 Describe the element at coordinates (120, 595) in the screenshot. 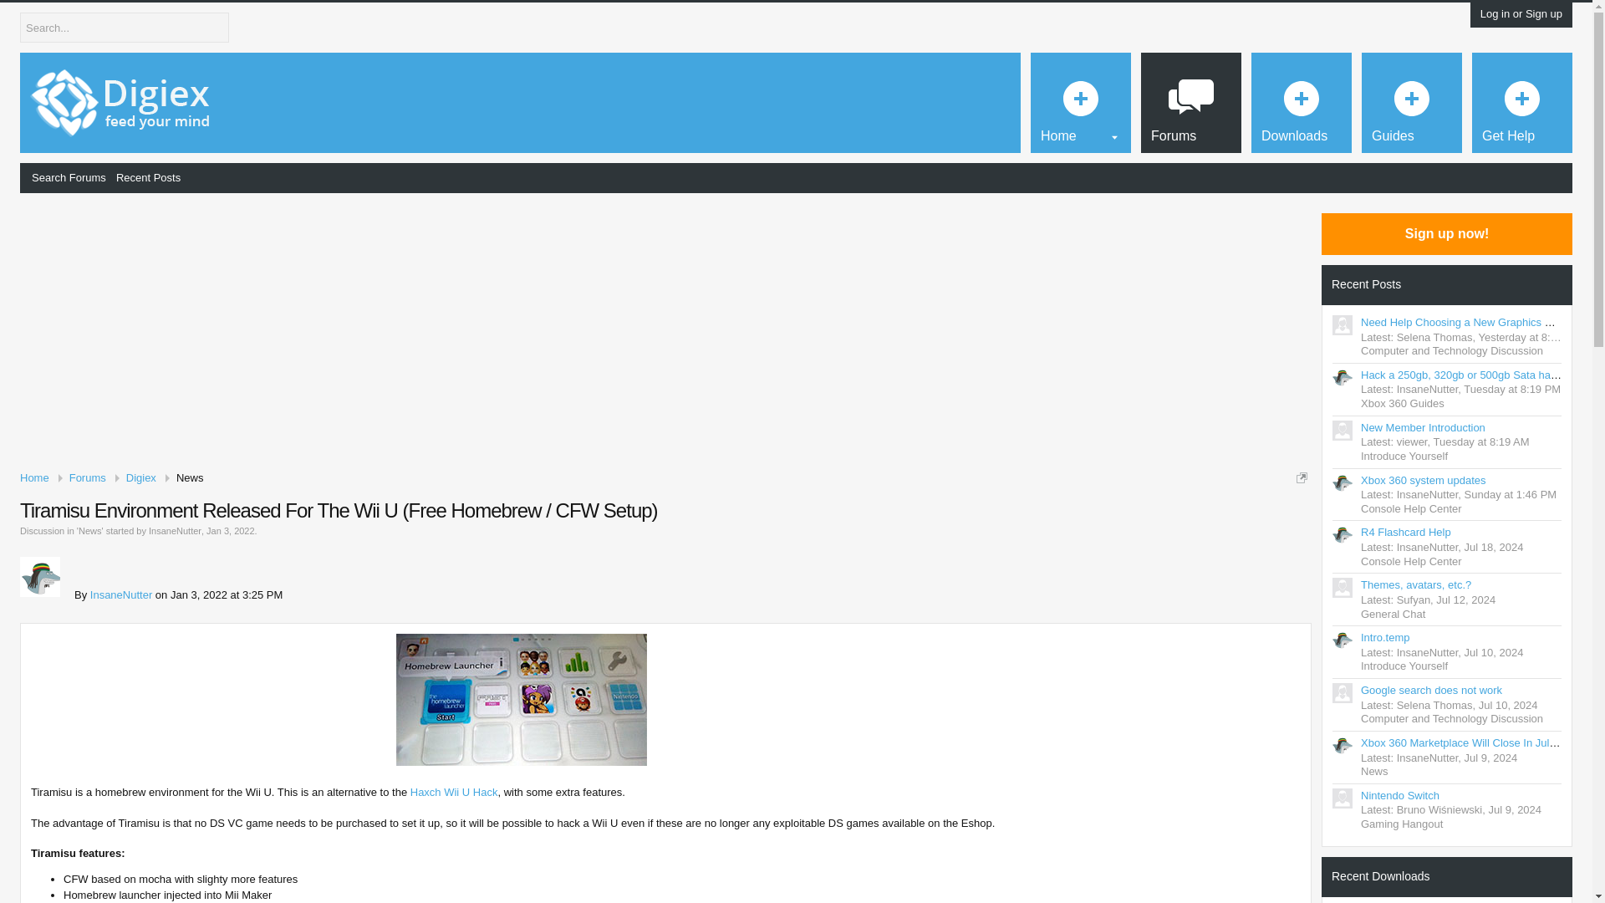

I see `InsaneNutter` at that location.